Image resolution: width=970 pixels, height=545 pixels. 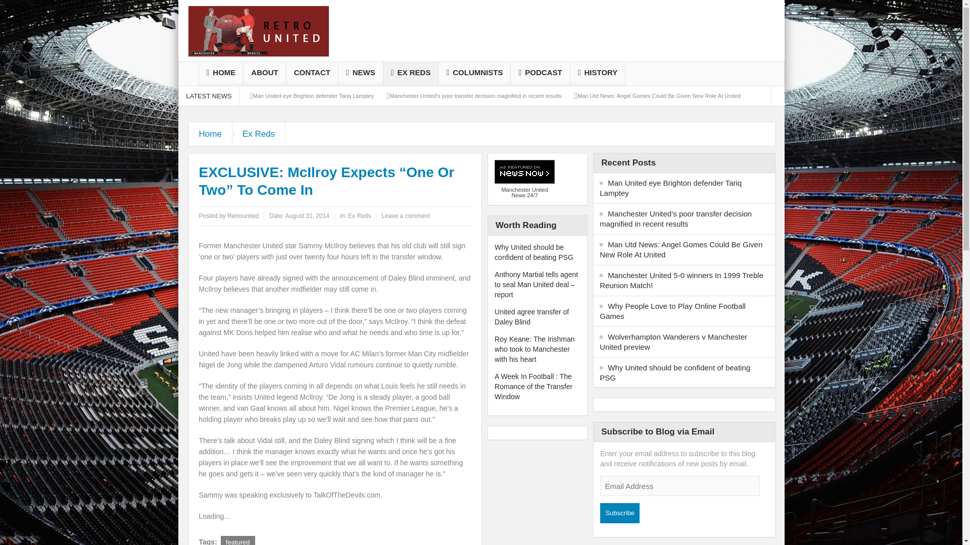 I want to click on CONTACT, so click(x=312, y=74).